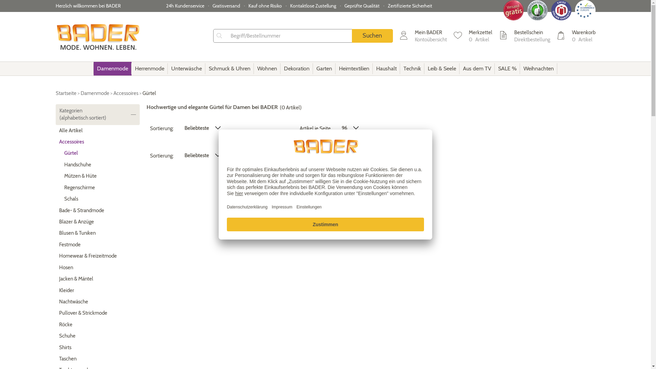 The image size is (656, 369). I want to click on Dekoration, so click(297, 69).